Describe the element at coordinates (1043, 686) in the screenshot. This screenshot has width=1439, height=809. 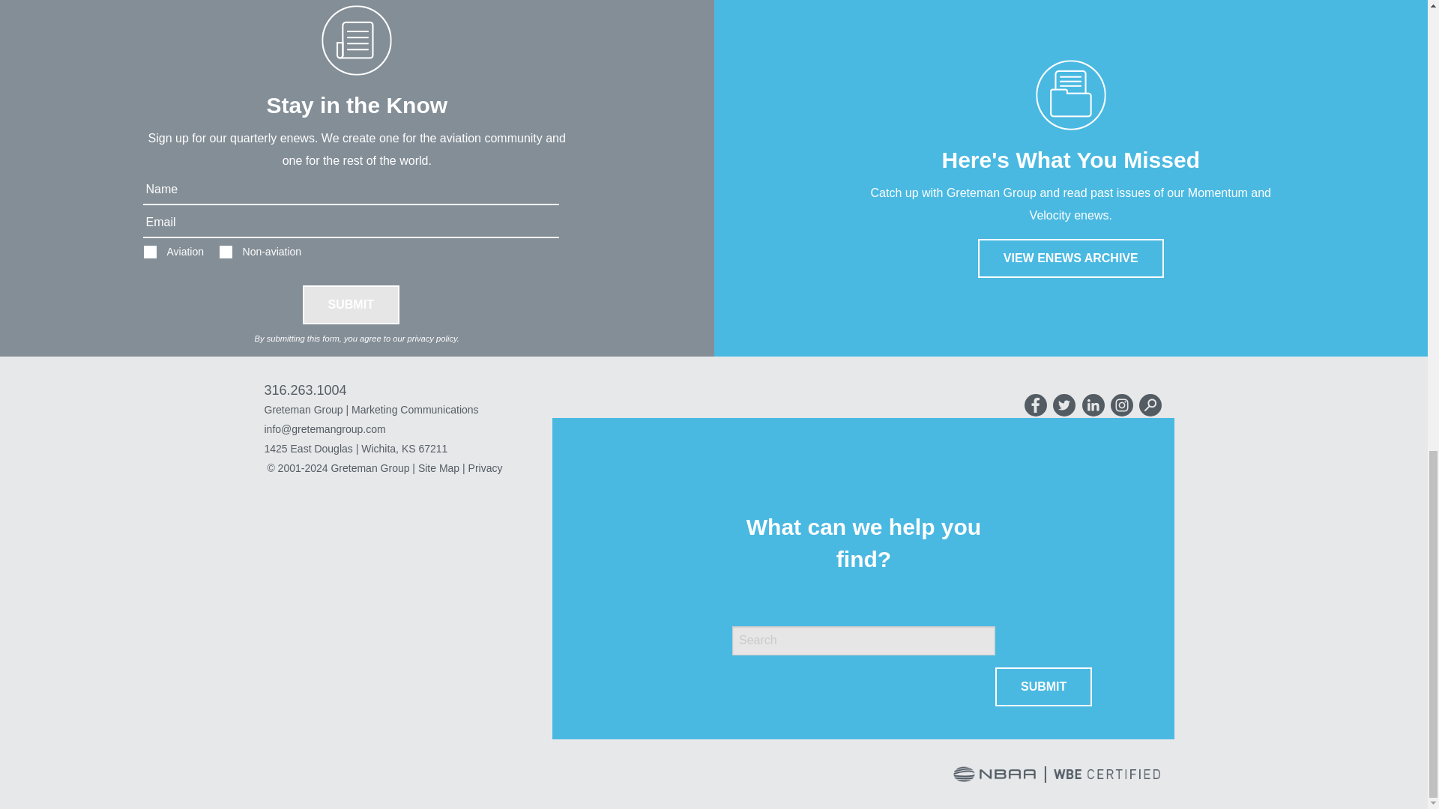
I see `Submit` at that location.